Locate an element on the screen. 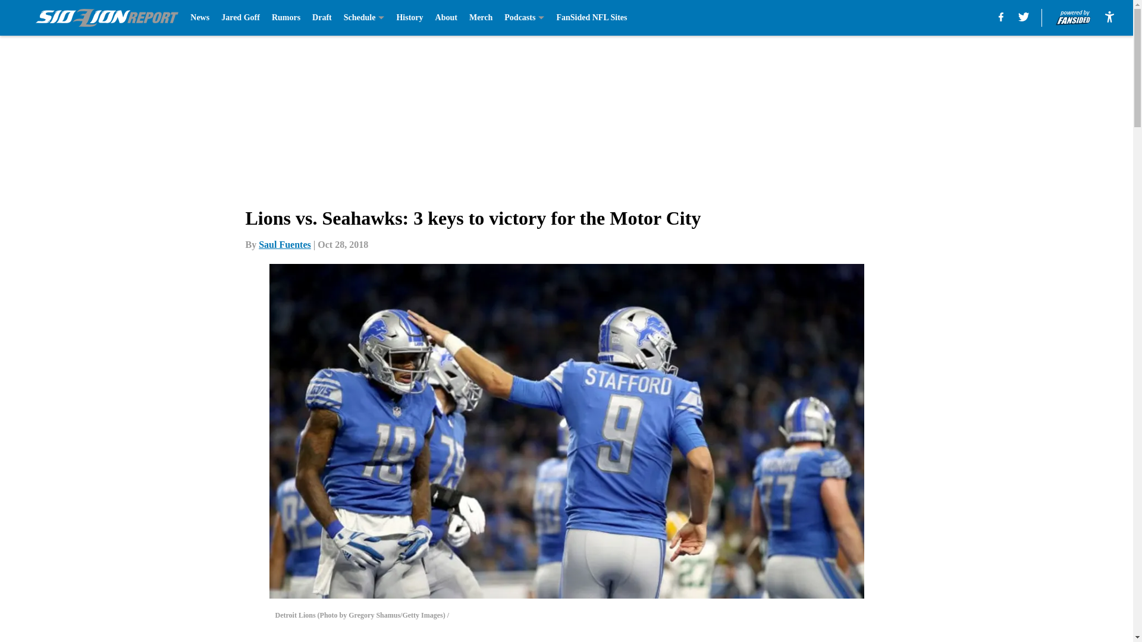 This screenshot has width=1142, height=642. Jared Goff is located at coordinates (240, 18).